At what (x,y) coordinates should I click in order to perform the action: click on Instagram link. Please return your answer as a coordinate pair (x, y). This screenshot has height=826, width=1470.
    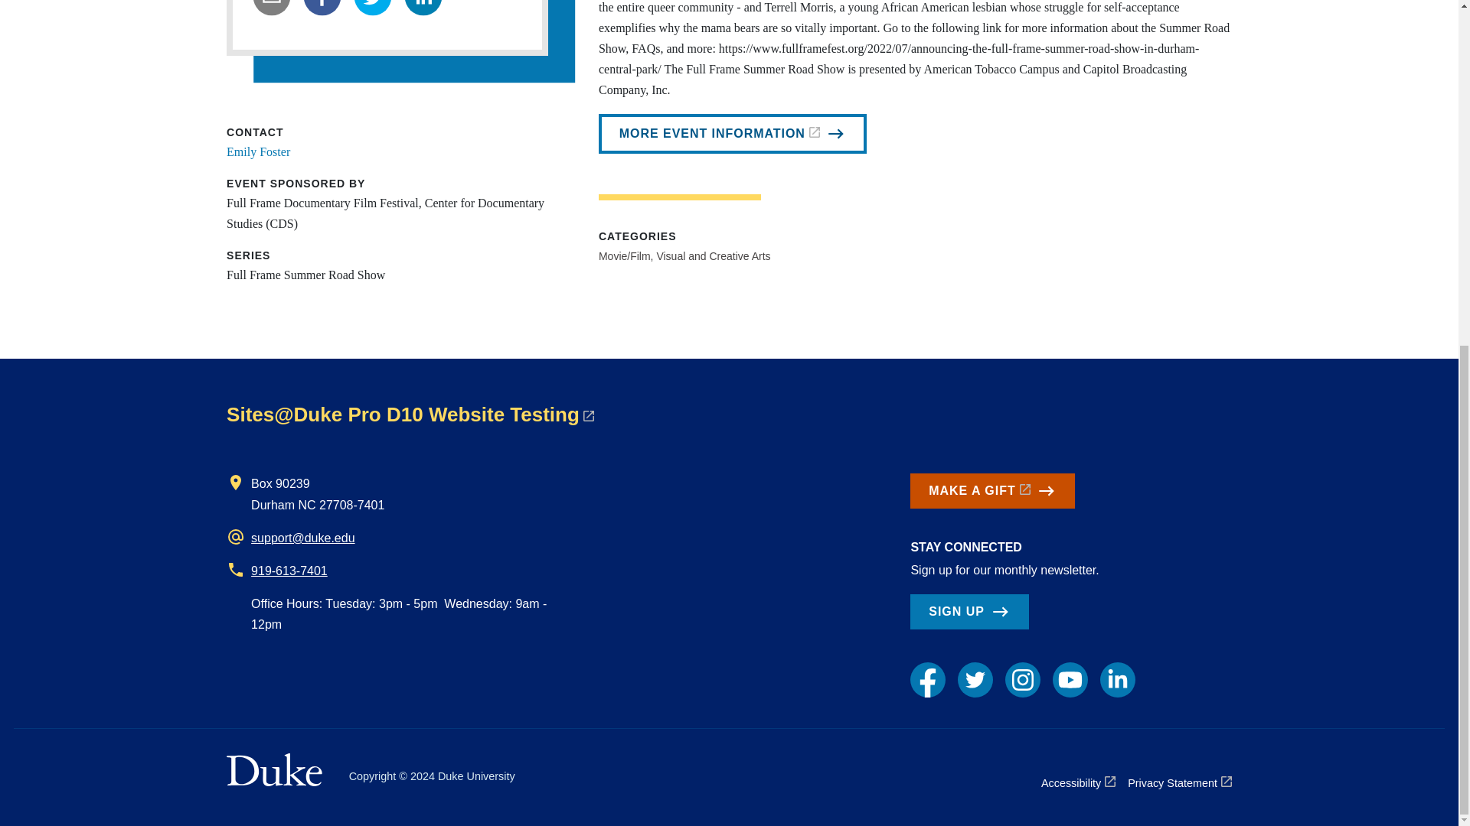
    Looking at the image, I should click on (1023, 679).